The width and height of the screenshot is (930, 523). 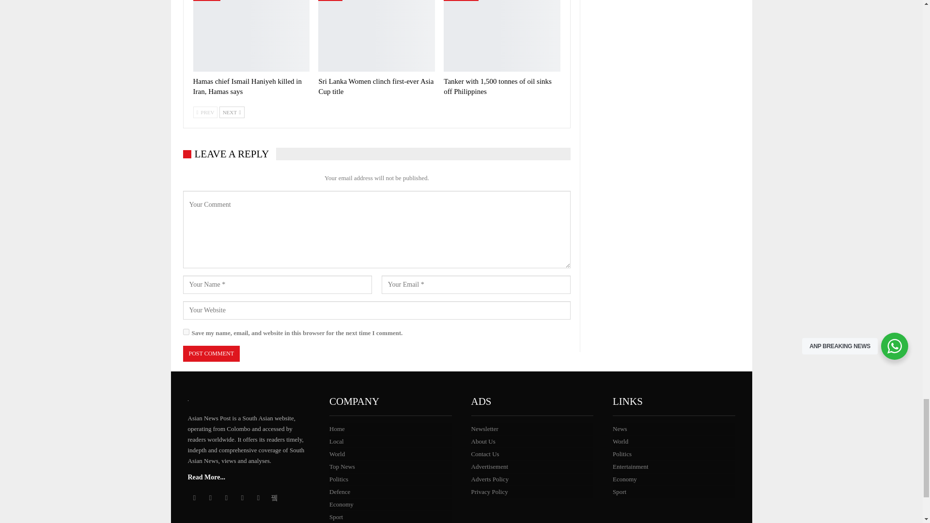 What do you see at coordinates (375, 86) in the screenshot?
I see `Sri Lanka Women clinch first-ever Asia Cup title` at bounding box center [375, 86].